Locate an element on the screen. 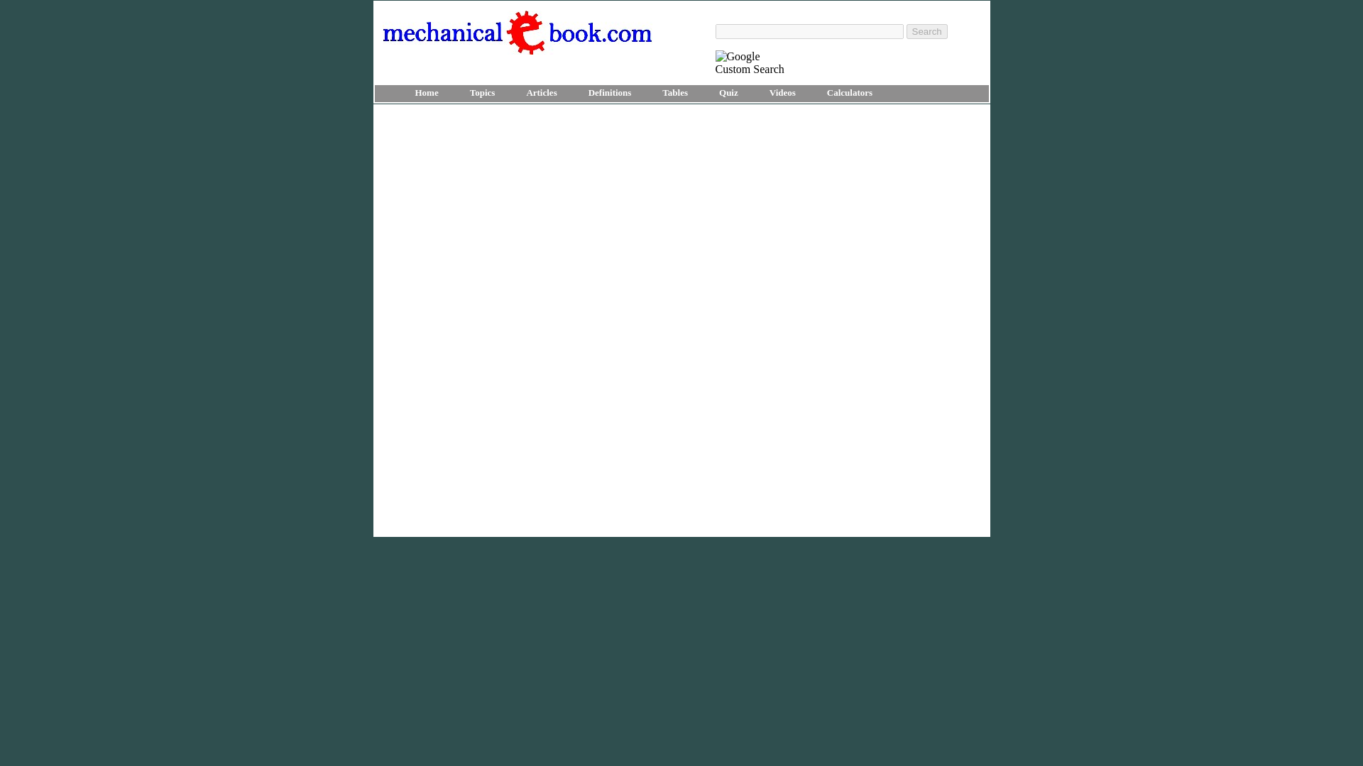 This screenshot has width=1363, height=766. Quiz is located at coordinates (728, 93).